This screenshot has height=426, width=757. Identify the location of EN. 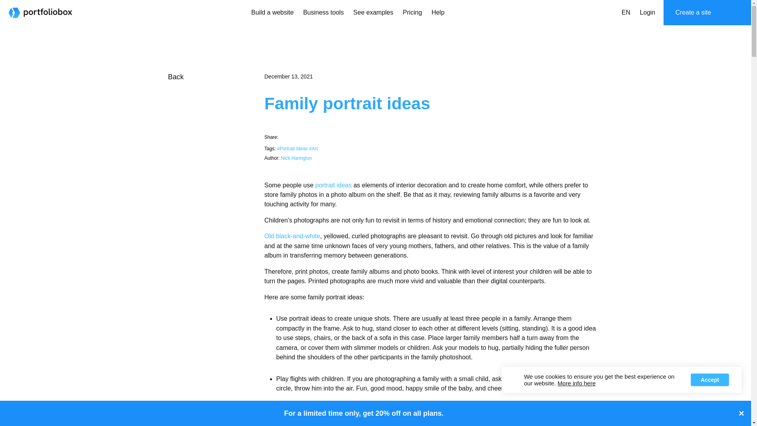
(626, 13).